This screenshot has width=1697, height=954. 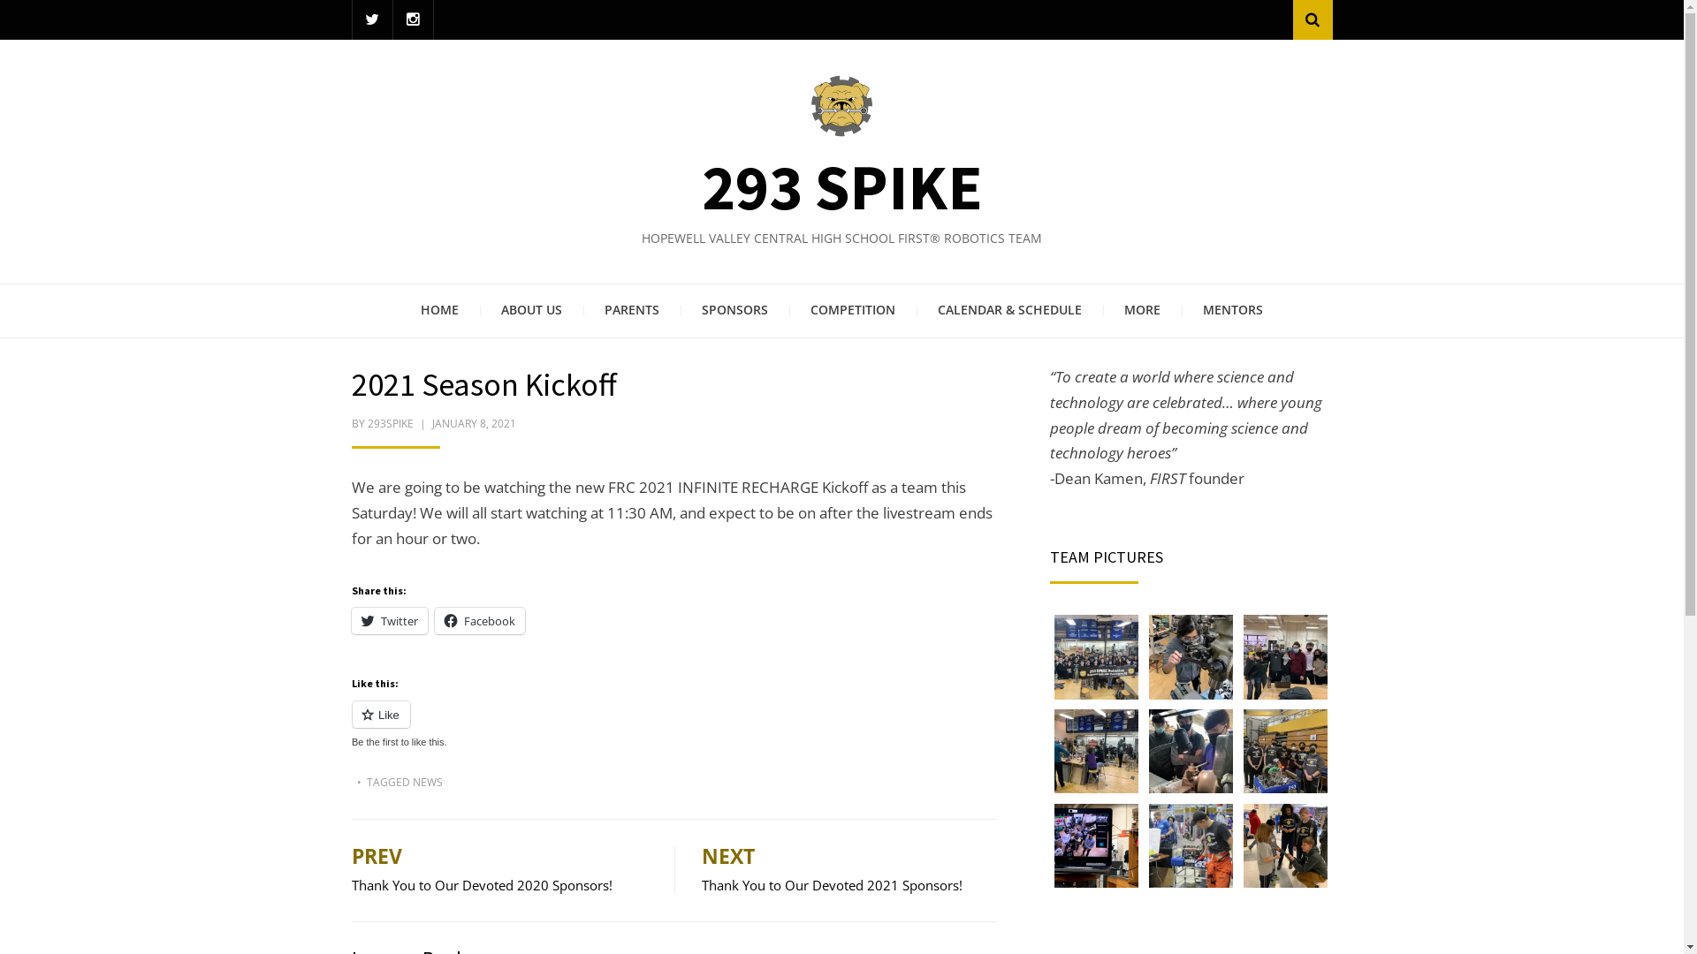 What do you see at coordinates (1009, 311) in the screenshot?
I see `CALENDAR & SCHEDULE` at bounding box center [1009, 311].